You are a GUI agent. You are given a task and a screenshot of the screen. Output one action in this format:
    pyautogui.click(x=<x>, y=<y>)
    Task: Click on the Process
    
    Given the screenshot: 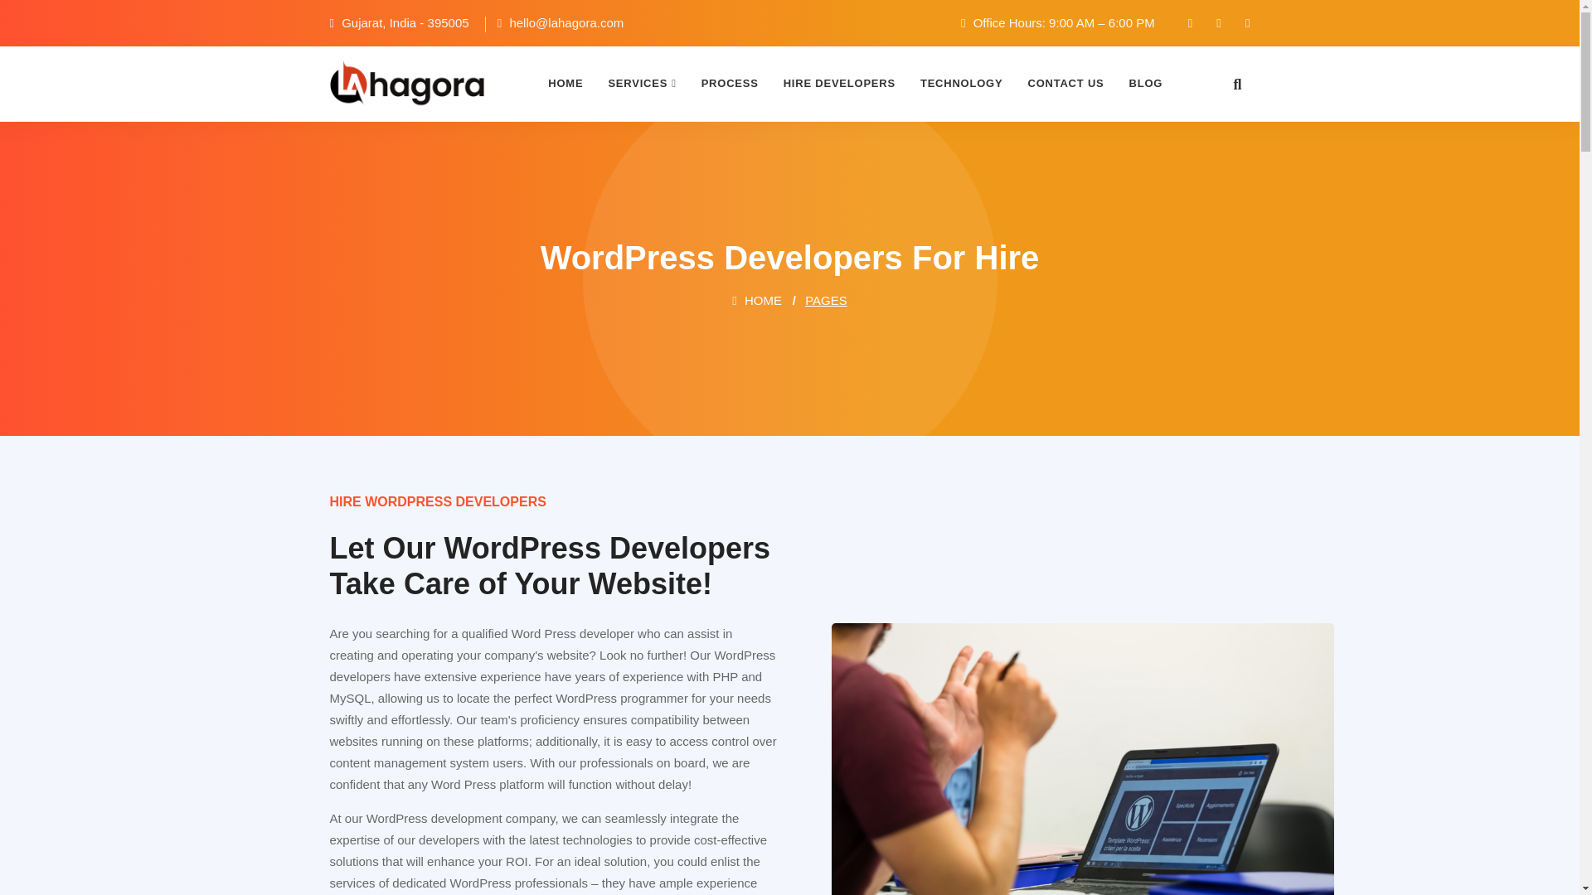 What is the action you would take?
    pyautogui.click(x=730, y=83)
    